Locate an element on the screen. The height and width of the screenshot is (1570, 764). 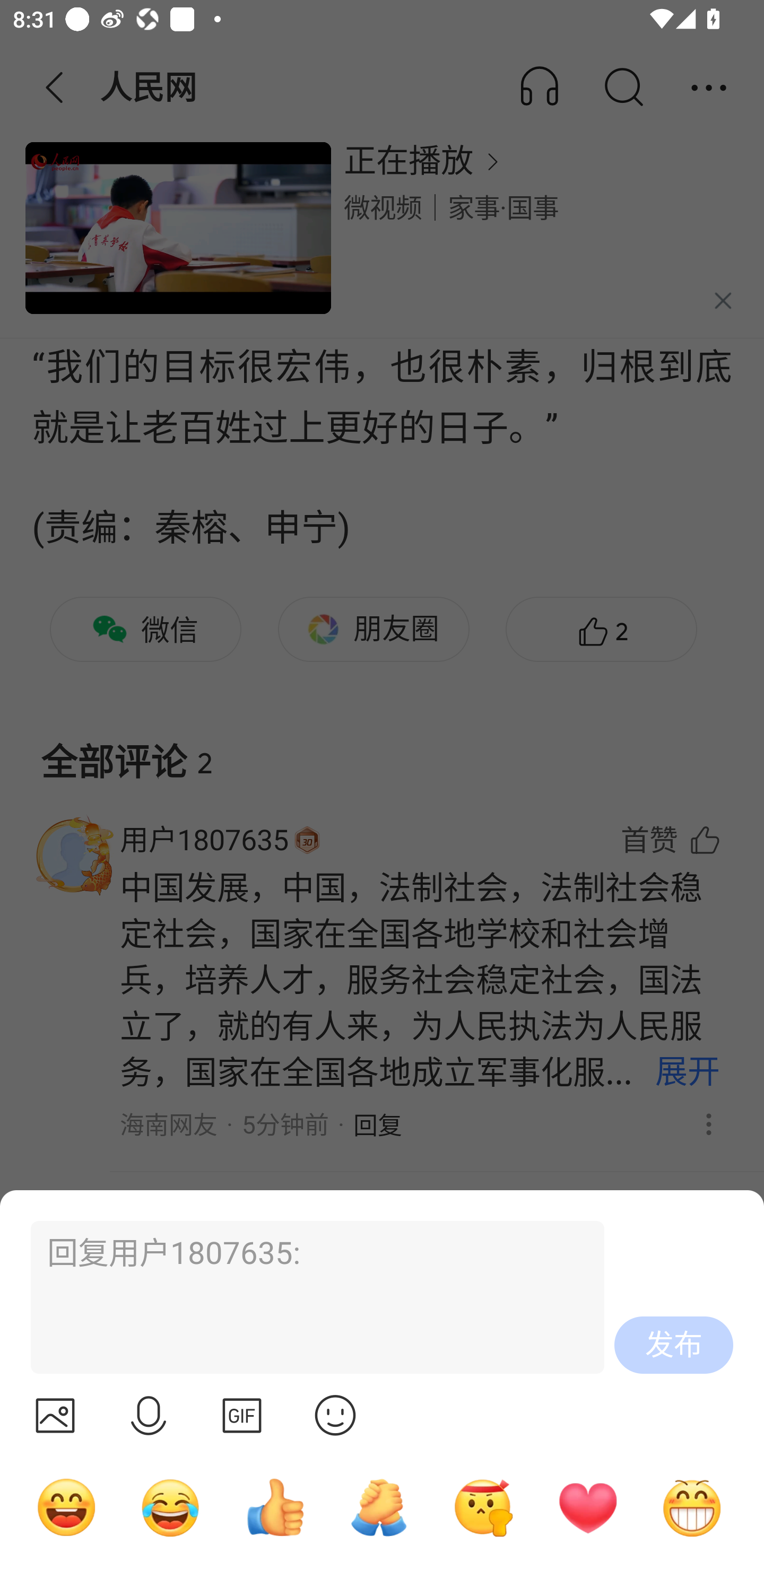
奋斗 is located at coordinates (483, 1507).